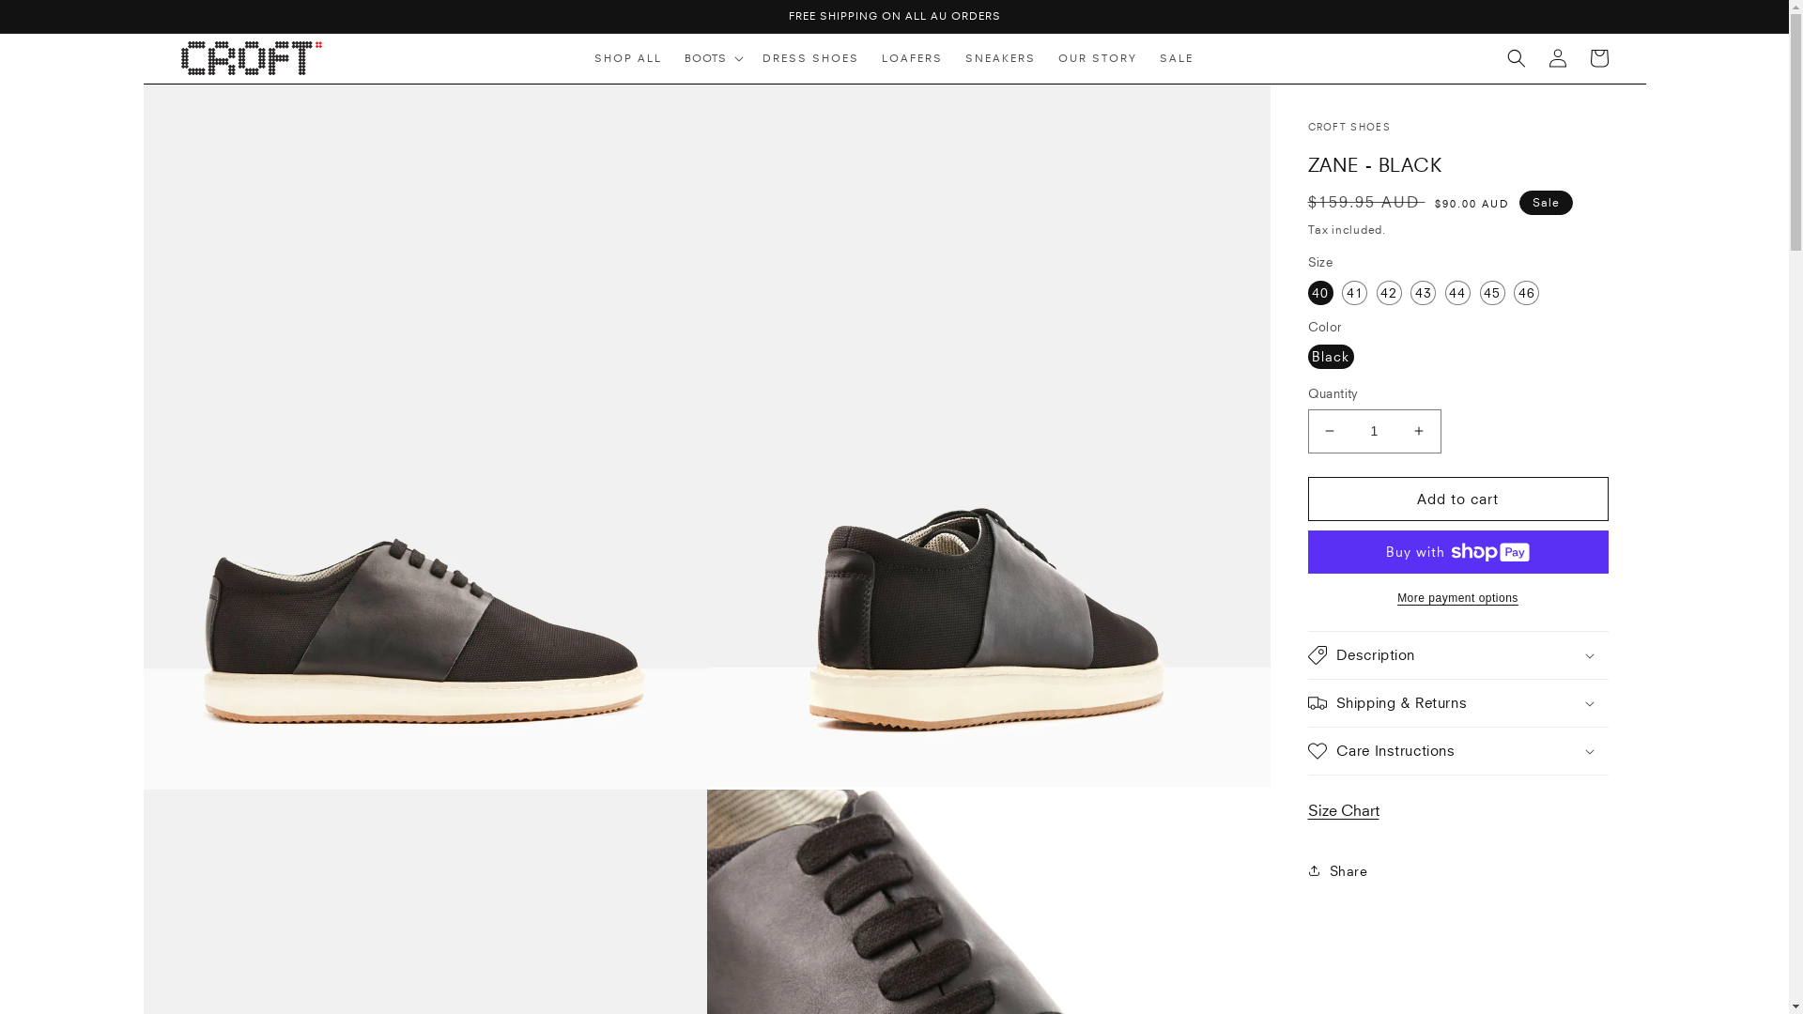 The width and height of the screenshot is (1803, 1014). What do you see at coordinates (1330, 432) in the screenshot?
I see `Decrease quantity for ZANE - BLACK` at bounding box center [1330, 432].